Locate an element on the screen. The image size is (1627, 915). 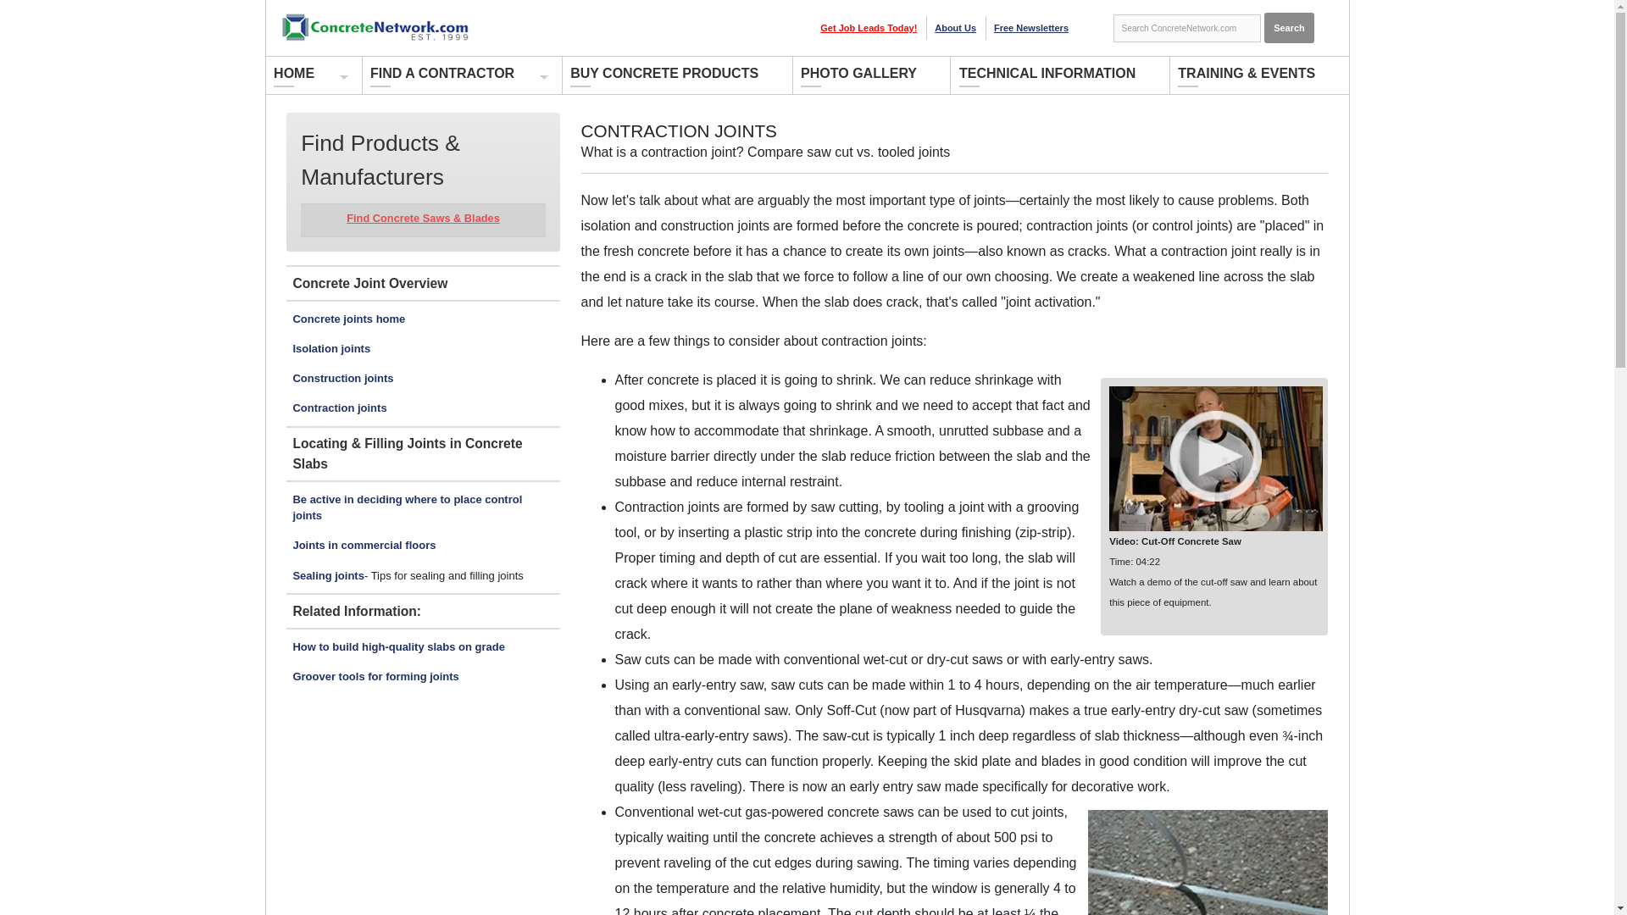
Search is located at coordinates (1289, 27).